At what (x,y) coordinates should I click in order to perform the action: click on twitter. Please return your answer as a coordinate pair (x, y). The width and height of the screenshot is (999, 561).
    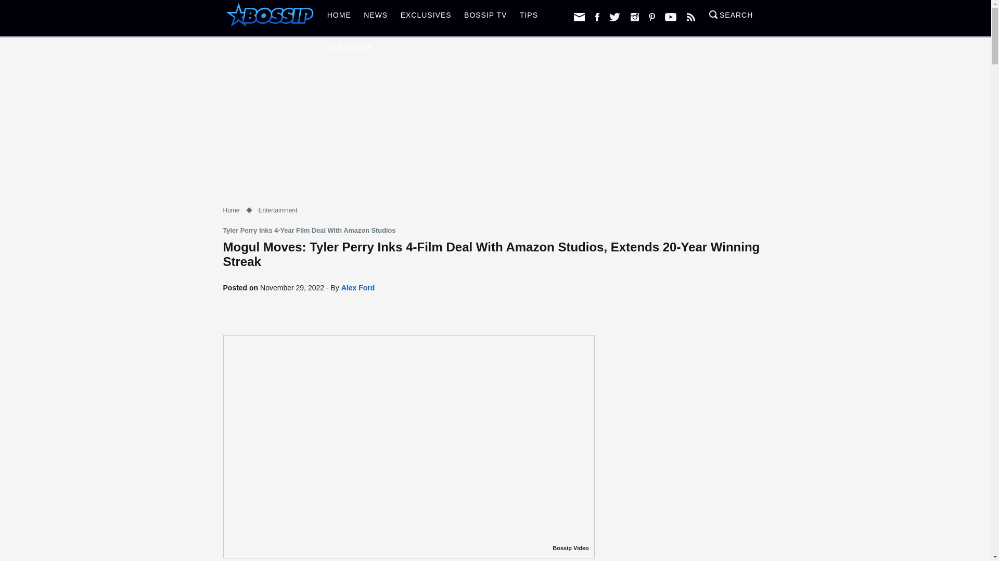
    Looking at the image, I should click on (615, 17).